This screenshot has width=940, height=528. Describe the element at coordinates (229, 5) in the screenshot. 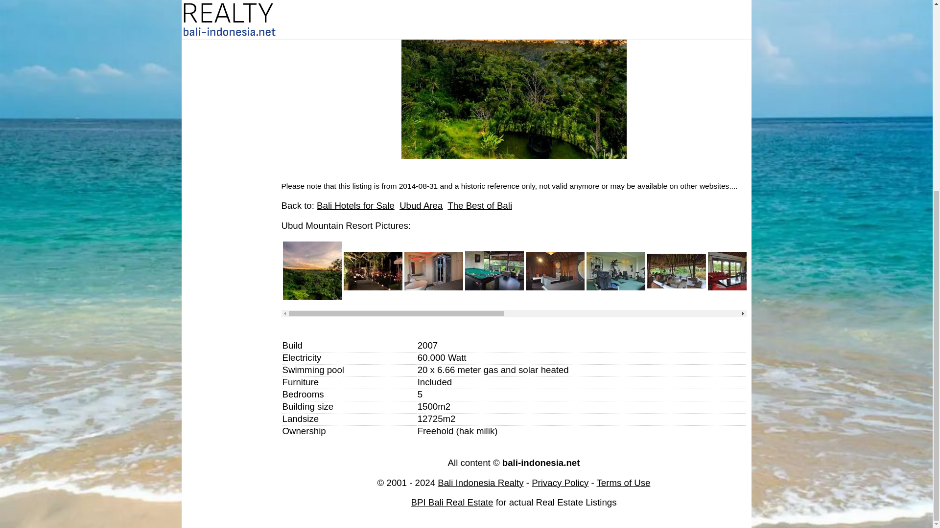

I see `Jakarta and Java` at that location.